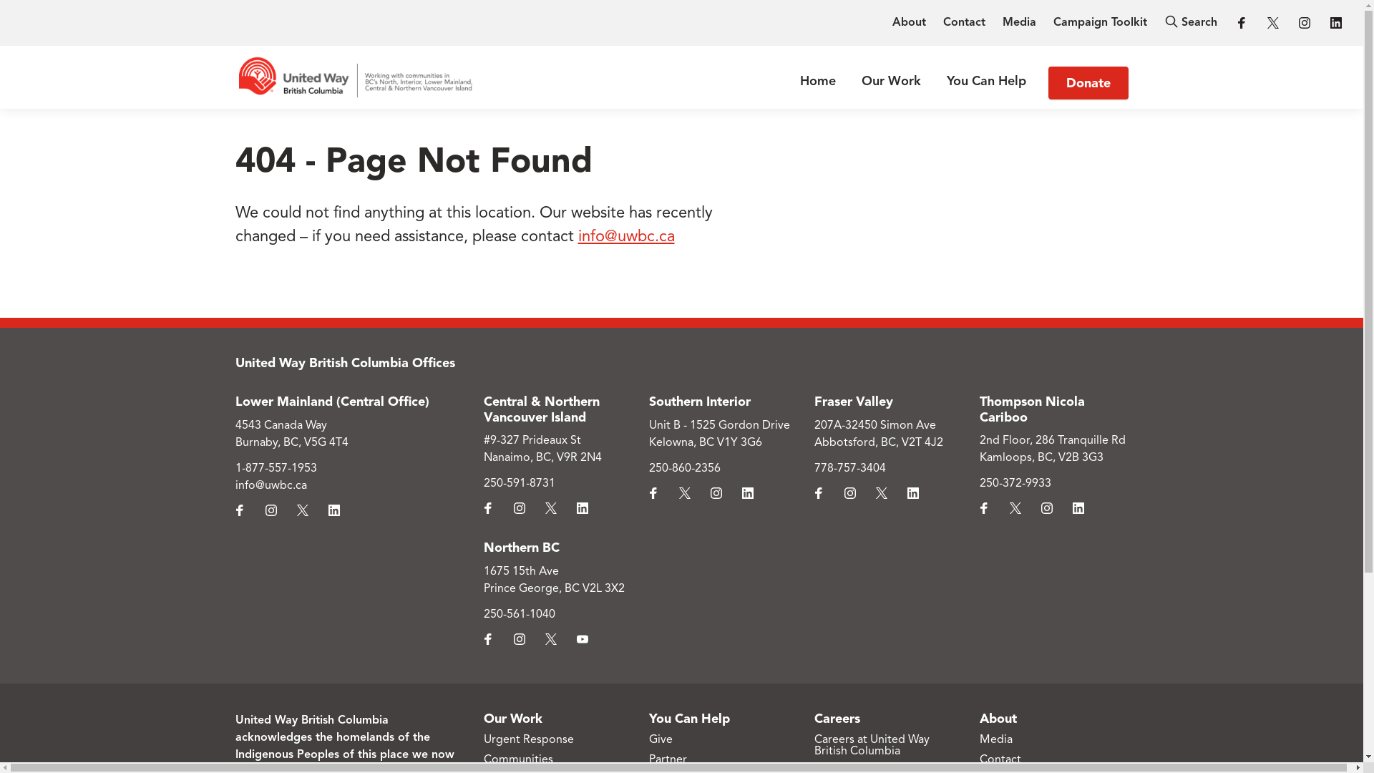 The image size is (1374, 773). What do you see at coordinates (984, 508) in the screenshot?
I see `Facebook` at bounding box center [984, 508].